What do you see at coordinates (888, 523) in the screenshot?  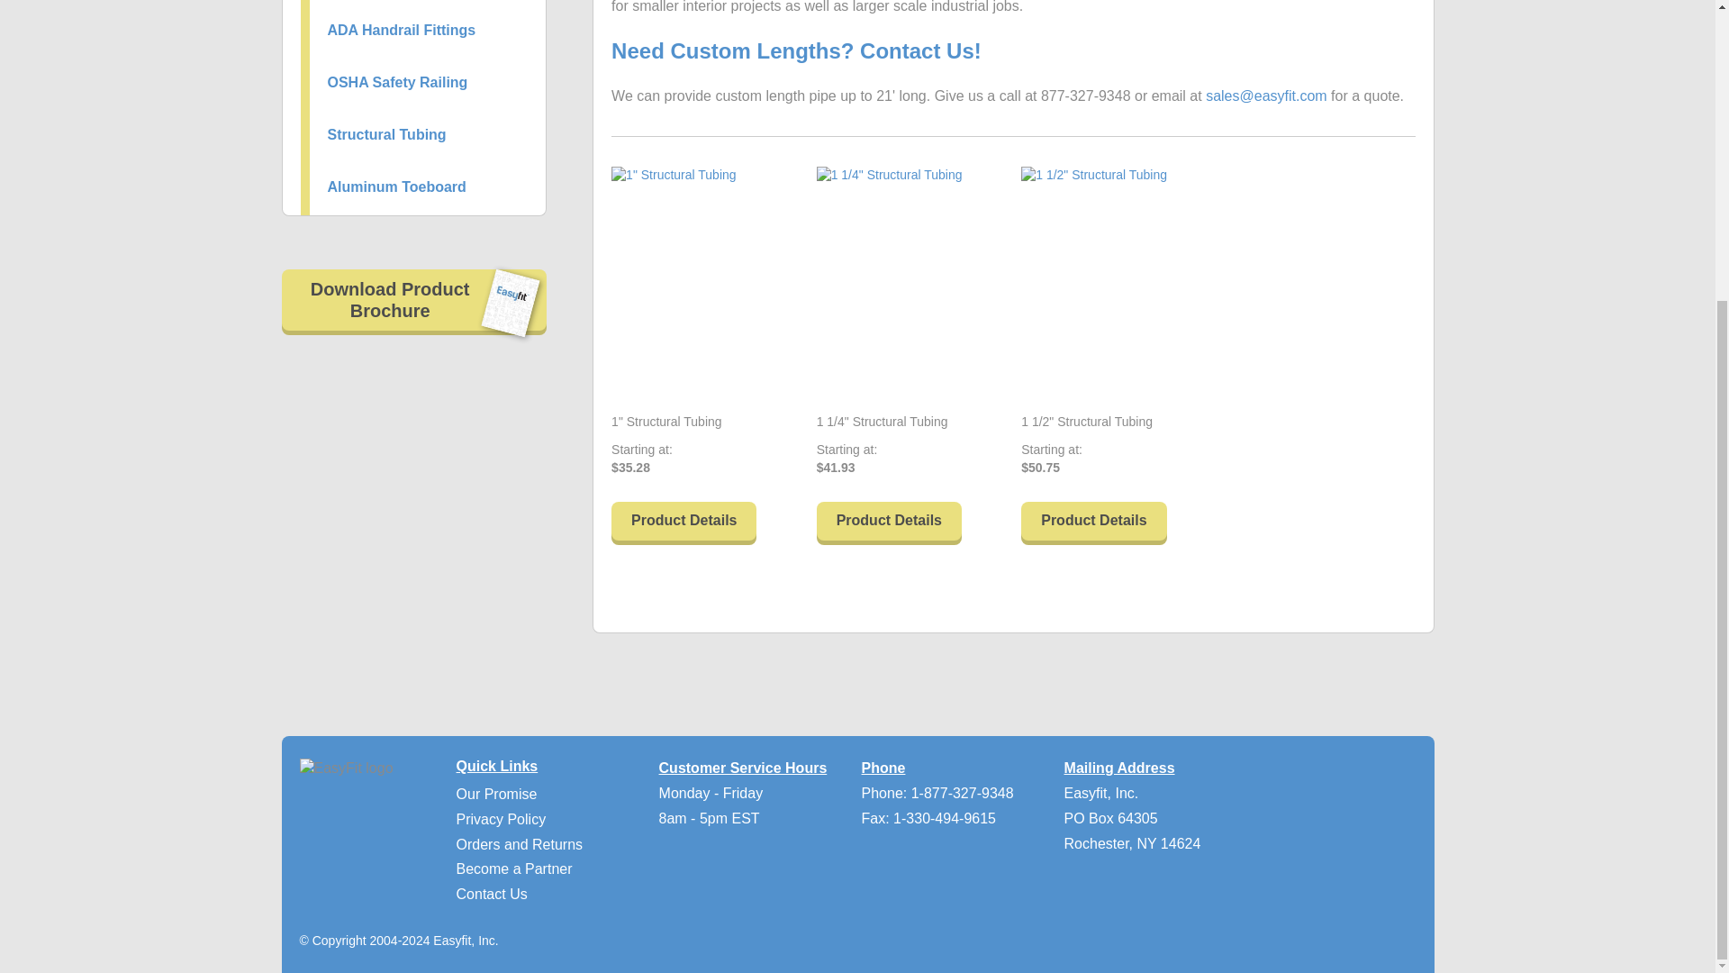 I see `Product Details` at bounding box center [888, 523].